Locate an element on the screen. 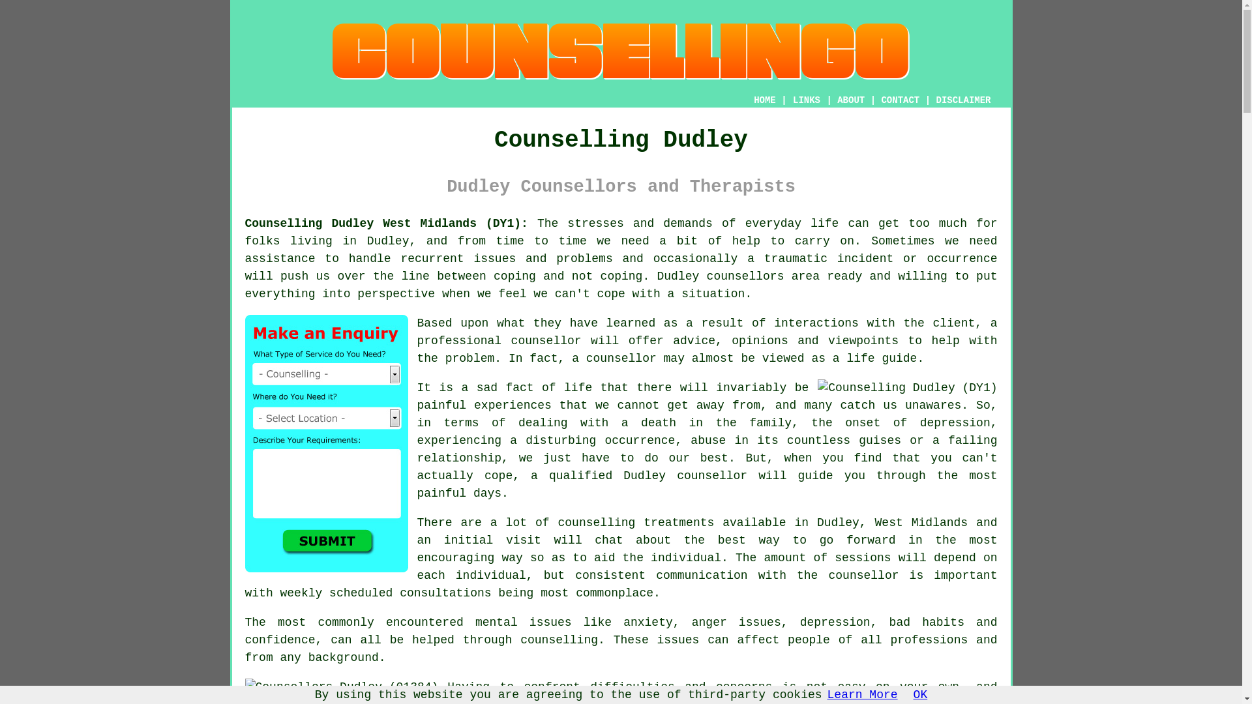 The image size is (1252, 704). LINKS is located at coordinates (807, 100).